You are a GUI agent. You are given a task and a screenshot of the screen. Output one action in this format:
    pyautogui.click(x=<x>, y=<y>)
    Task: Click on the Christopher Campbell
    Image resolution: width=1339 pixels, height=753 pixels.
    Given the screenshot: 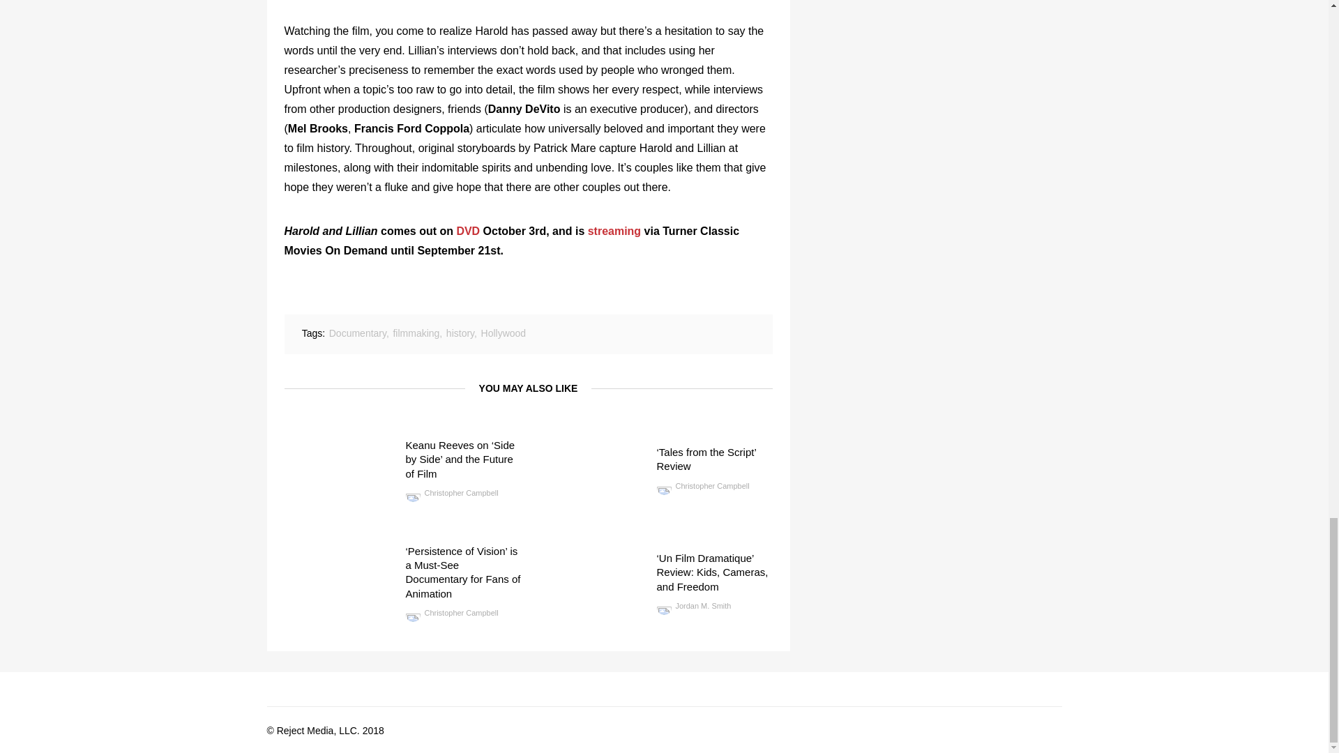 What is the action you would take?
    pyautogui.click(x=703, y=486)
    